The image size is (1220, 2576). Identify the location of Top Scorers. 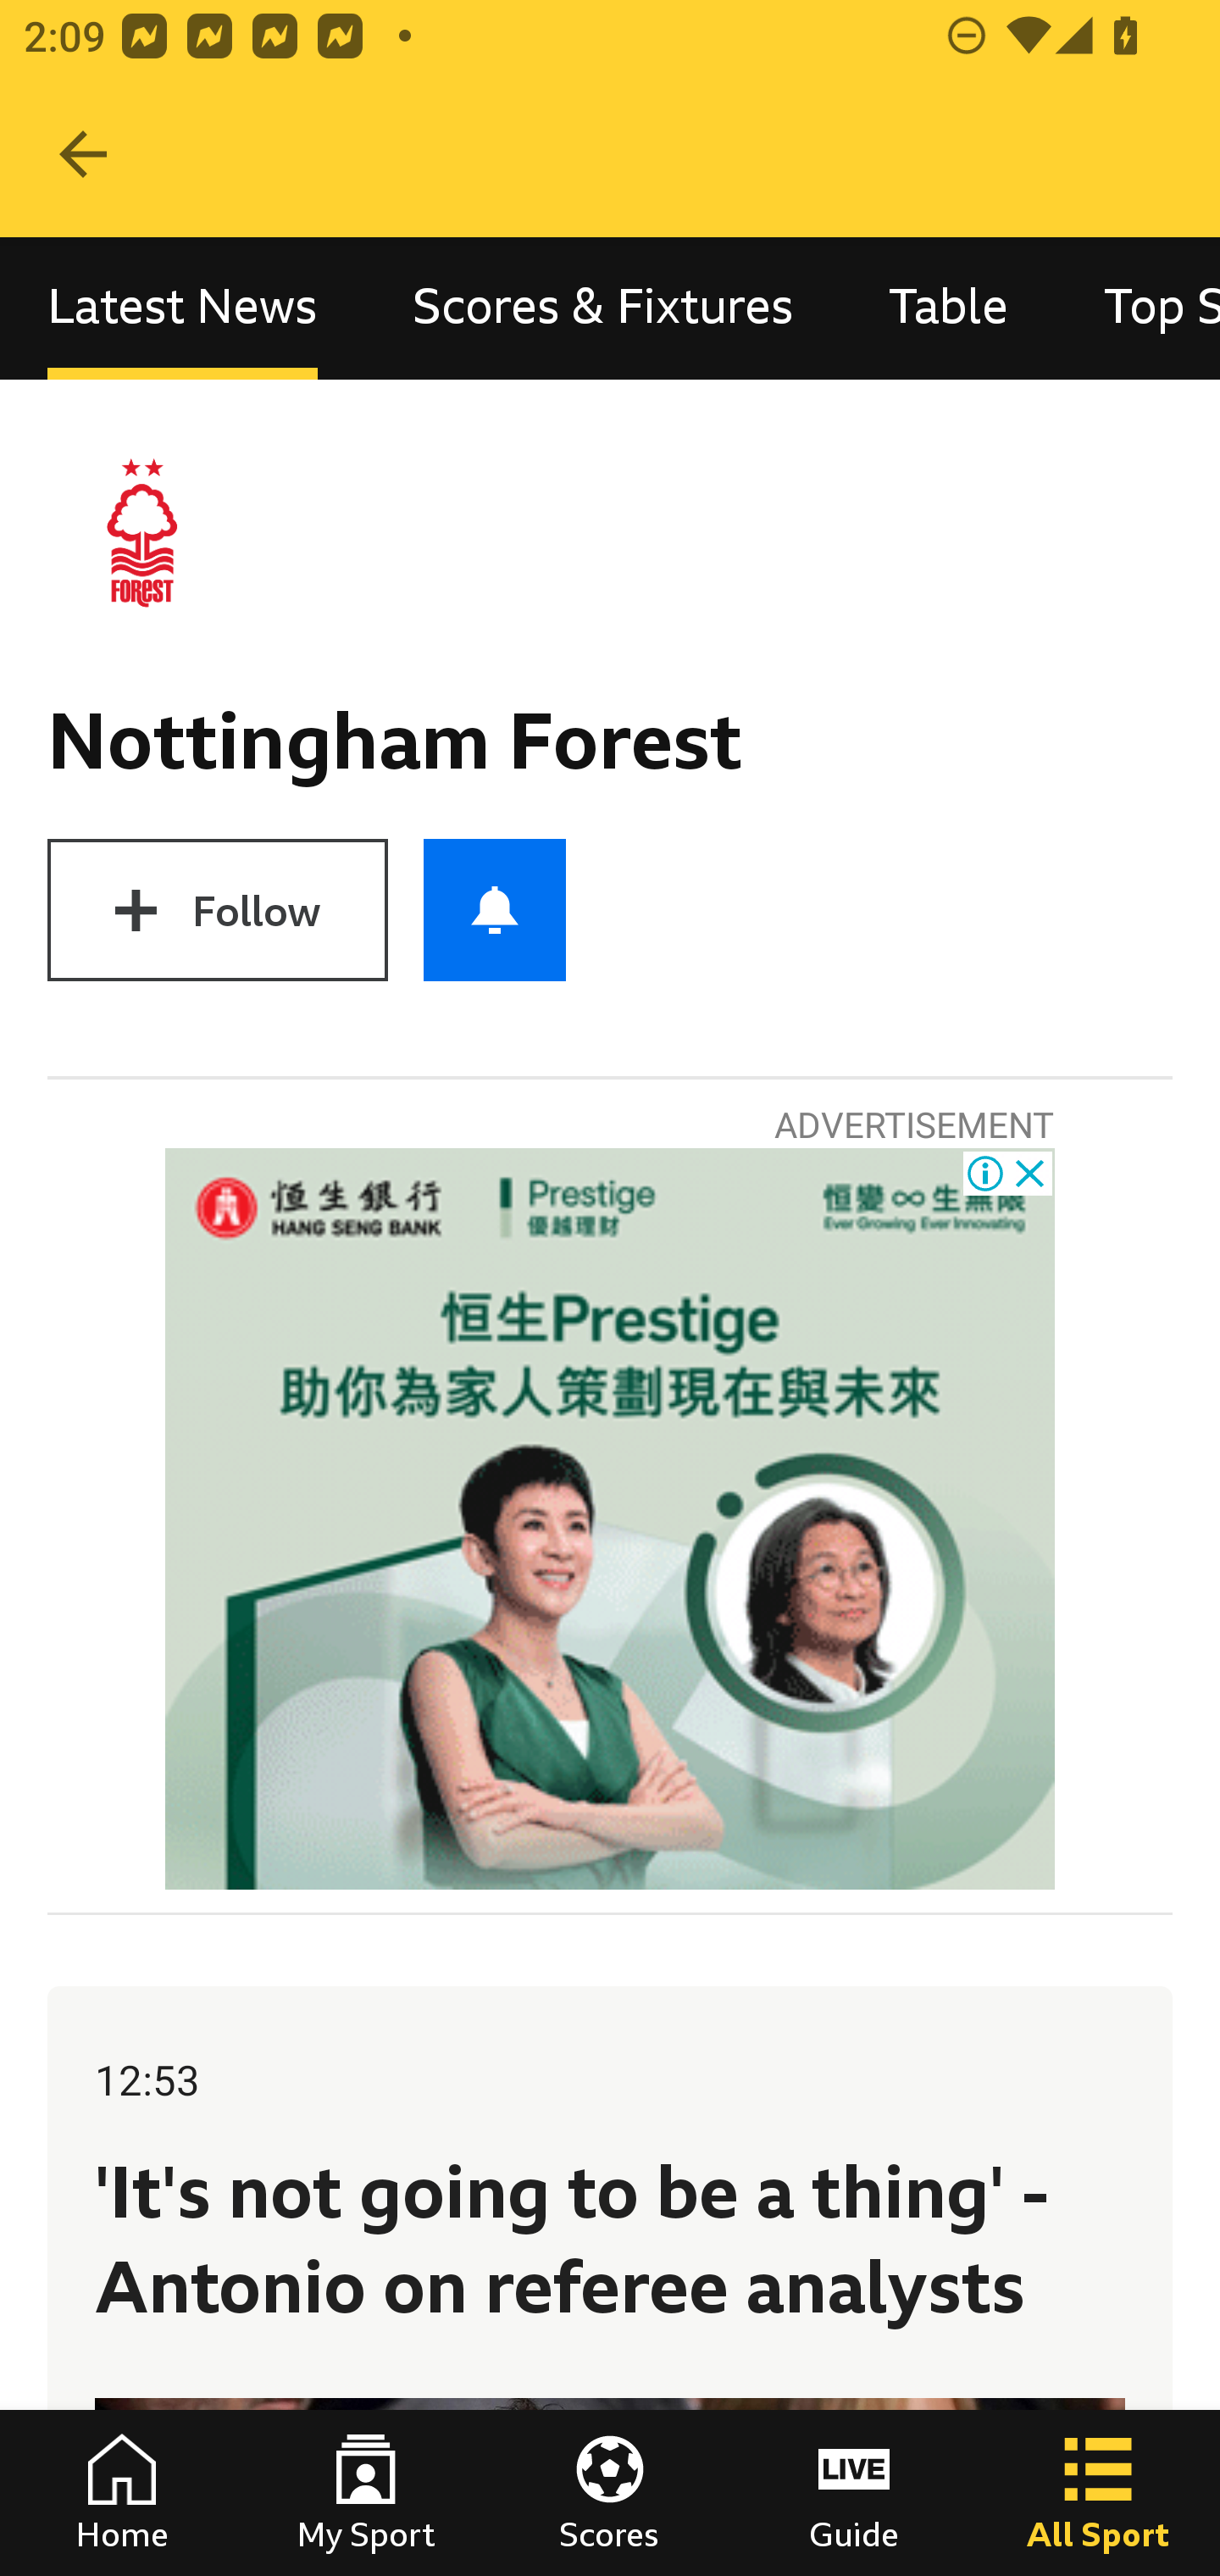
(1139, 307).